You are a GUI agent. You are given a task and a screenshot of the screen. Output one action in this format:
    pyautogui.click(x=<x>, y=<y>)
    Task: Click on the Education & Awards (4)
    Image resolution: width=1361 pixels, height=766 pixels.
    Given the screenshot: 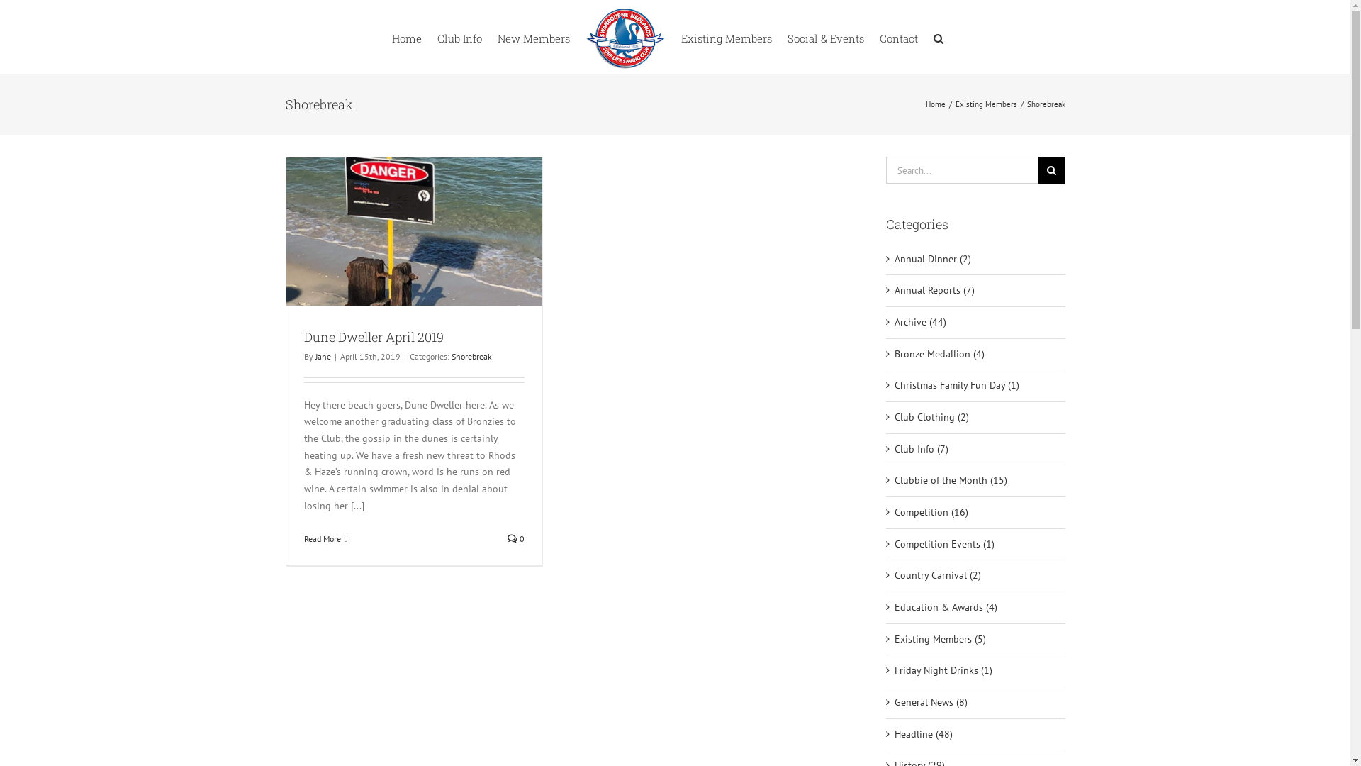 What is the action you would take?
    pyautogui.click(x=977, y=608)
    